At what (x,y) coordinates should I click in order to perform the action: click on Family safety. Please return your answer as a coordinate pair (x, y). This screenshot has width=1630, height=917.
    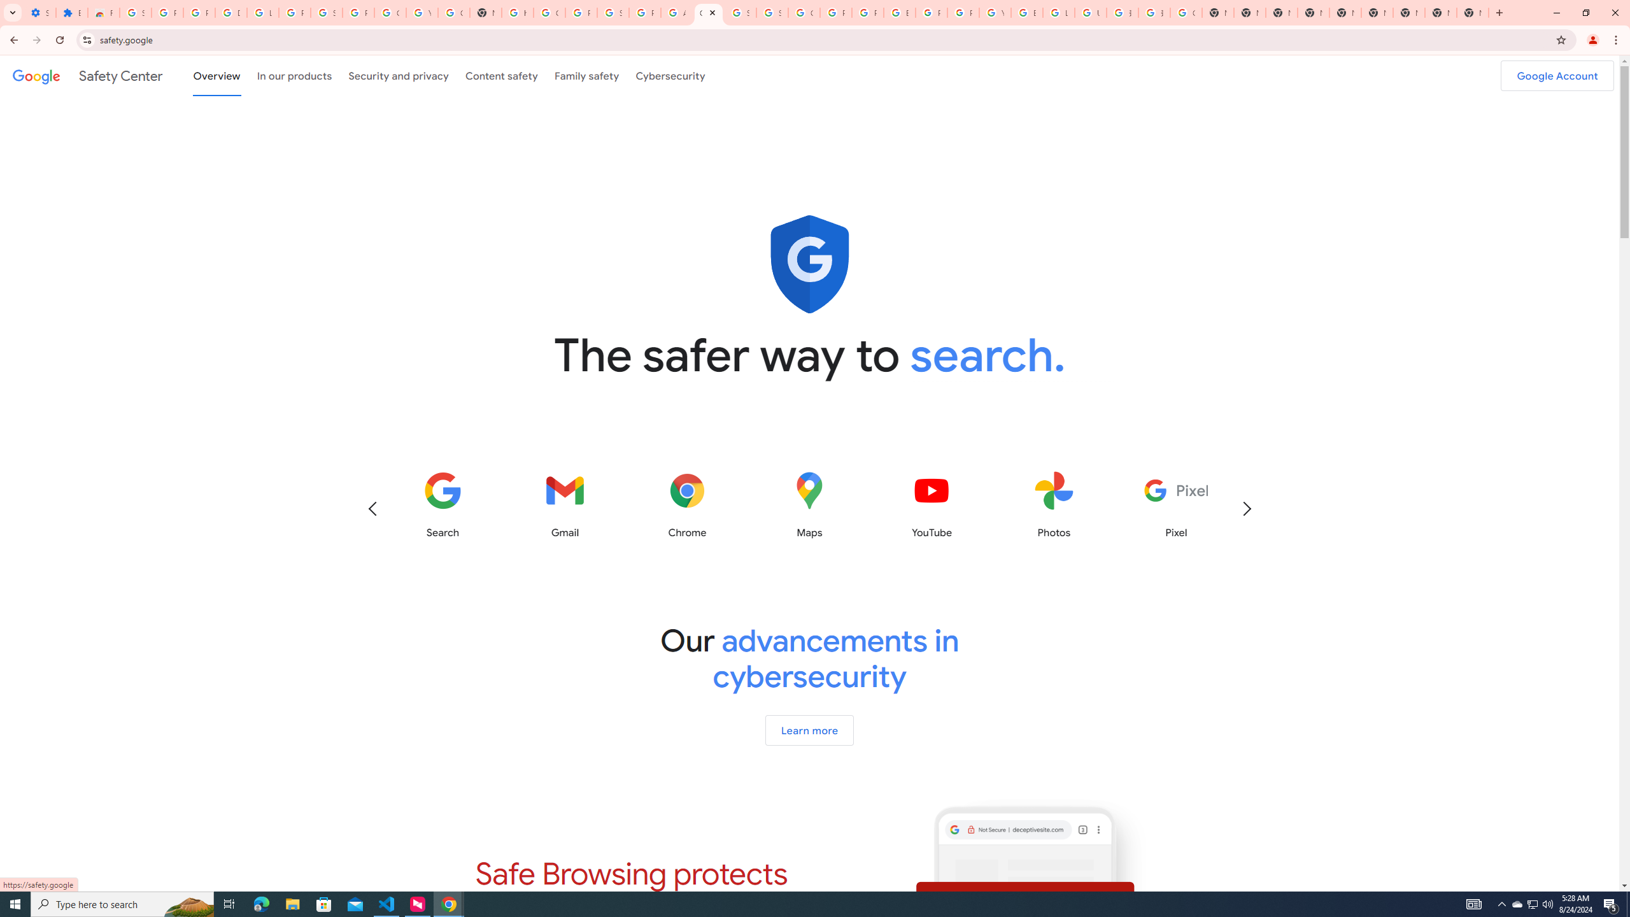
    Looking at the image, I should click on (586, 75).